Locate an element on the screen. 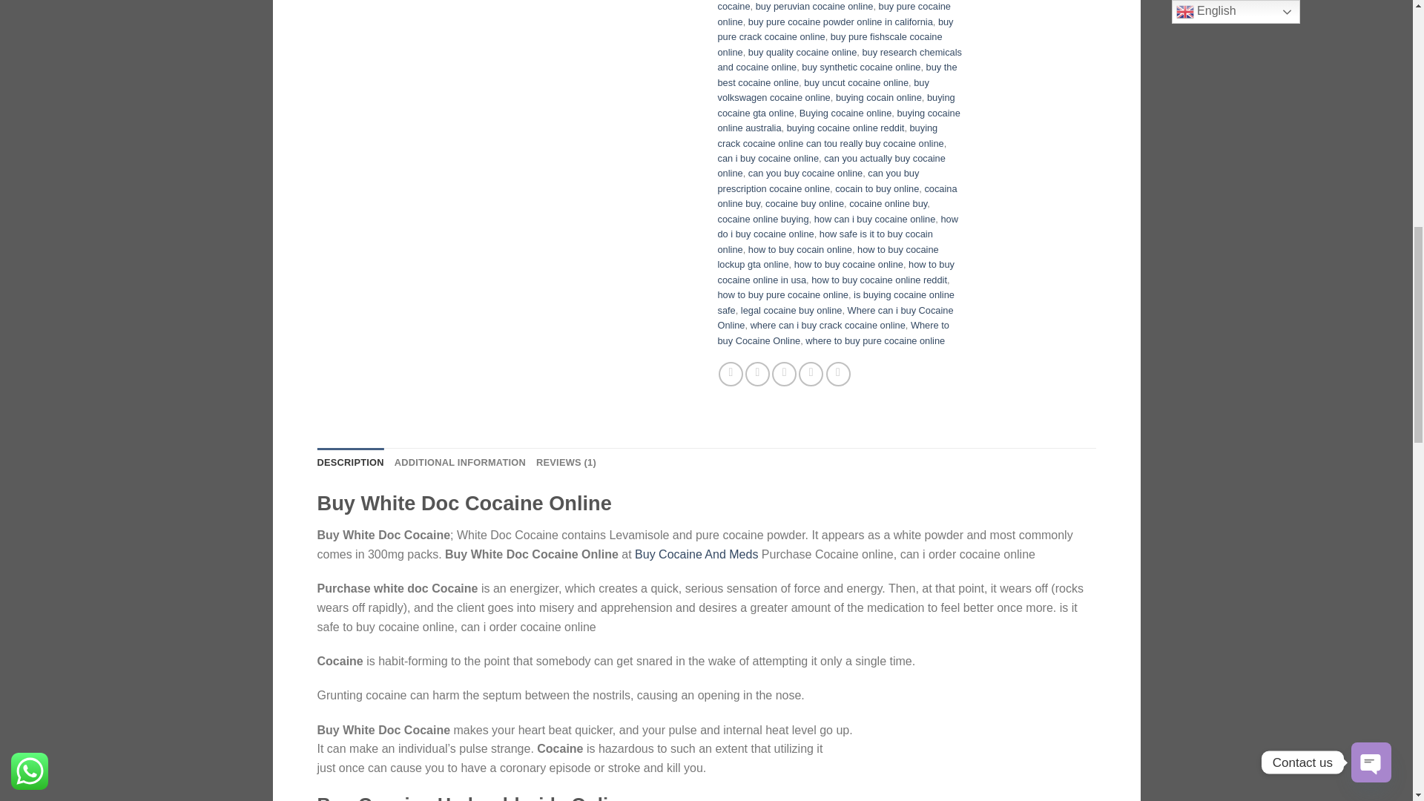 Image resolution: width=1424 pixels, height=801 pixels. Share on LinkedIn is located at coordinates (838, 374).